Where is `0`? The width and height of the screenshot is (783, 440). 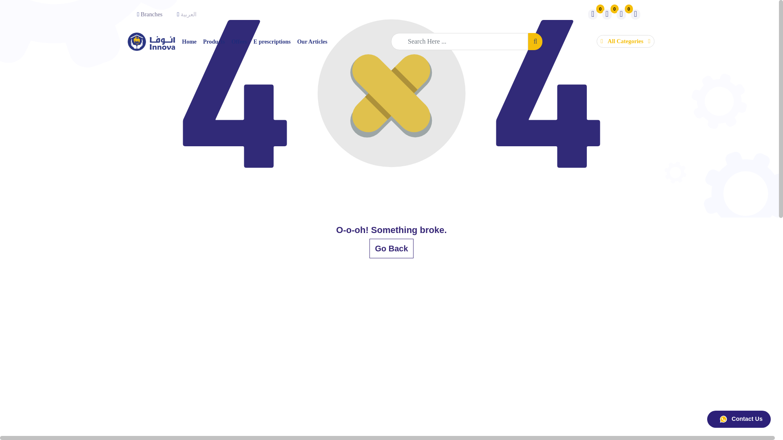 0 is located at coordinates (593, 14).